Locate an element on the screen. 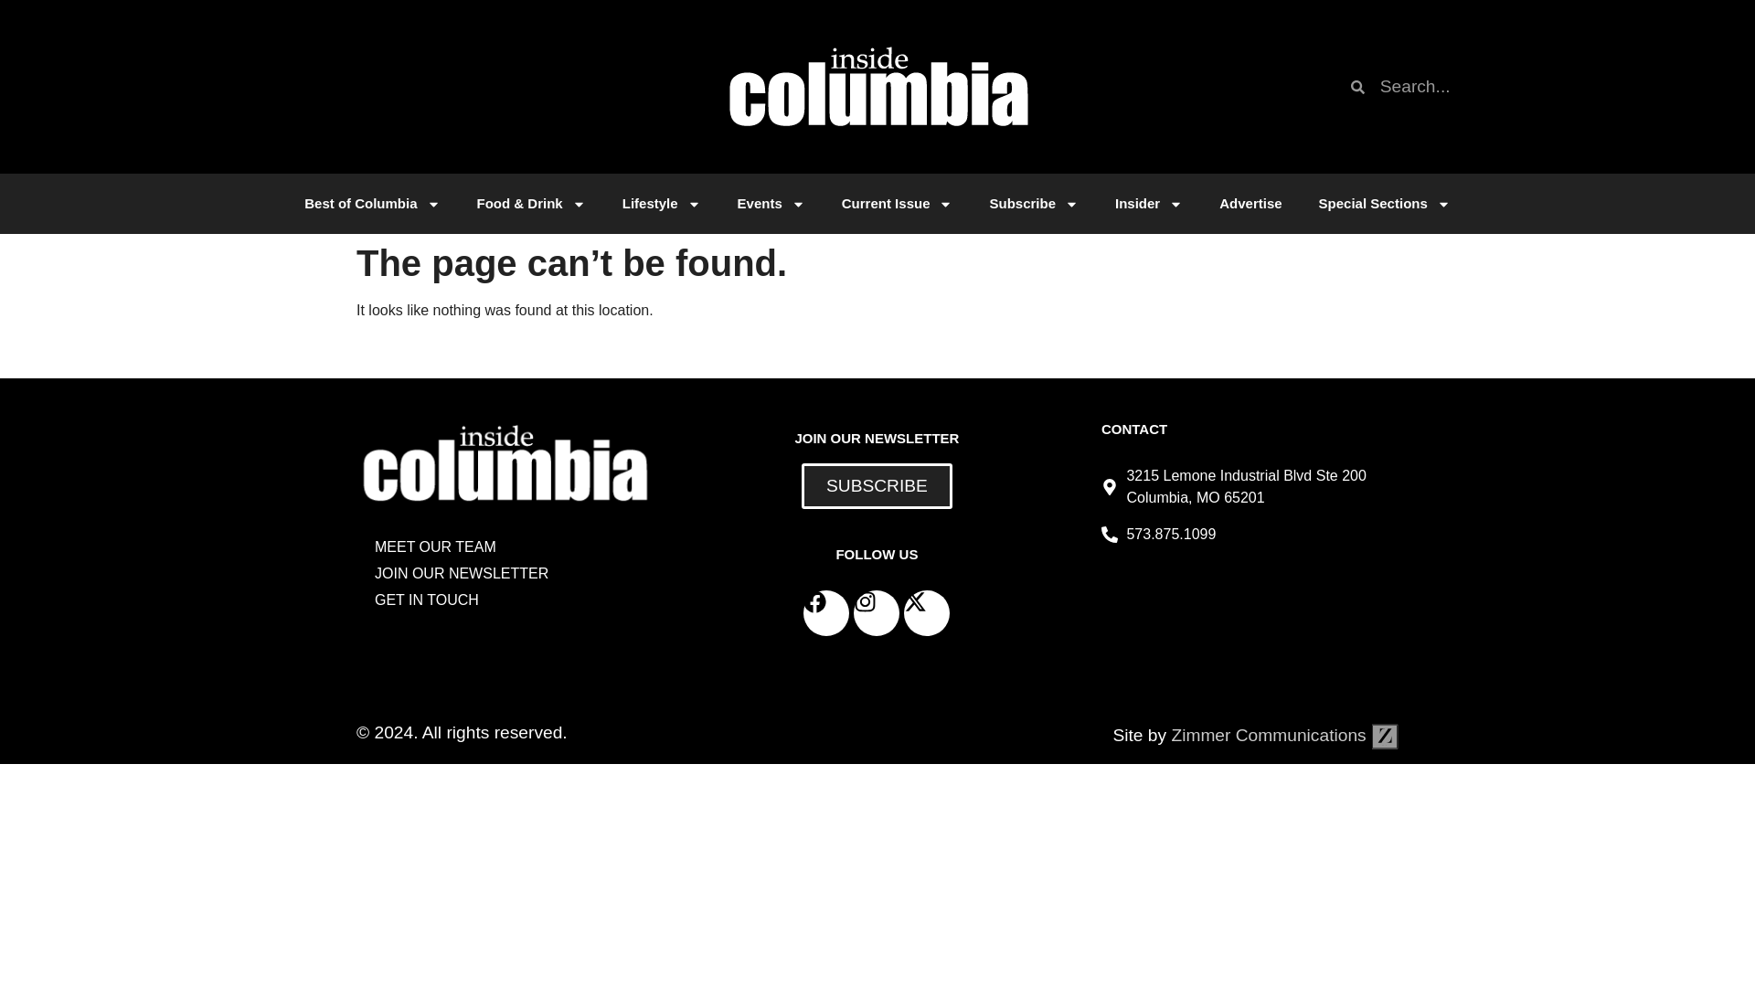 Image resolution: width=1755 pixels, height=987 pixels. Best of Columbia is located at coordinates (371, 203).